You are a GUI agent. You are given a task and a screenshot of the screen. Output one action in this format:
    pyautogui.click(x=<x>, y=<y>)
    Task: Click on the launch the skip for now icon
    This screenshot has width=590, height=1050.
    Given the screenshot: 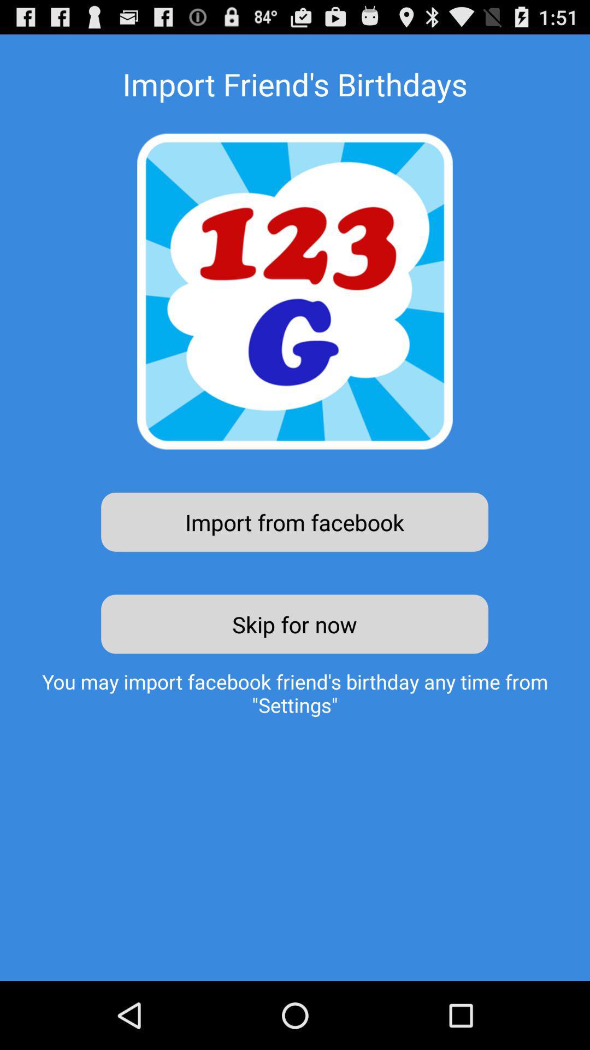 What is the action you would take?
    pyautogui.click(x=295, y=624)
    